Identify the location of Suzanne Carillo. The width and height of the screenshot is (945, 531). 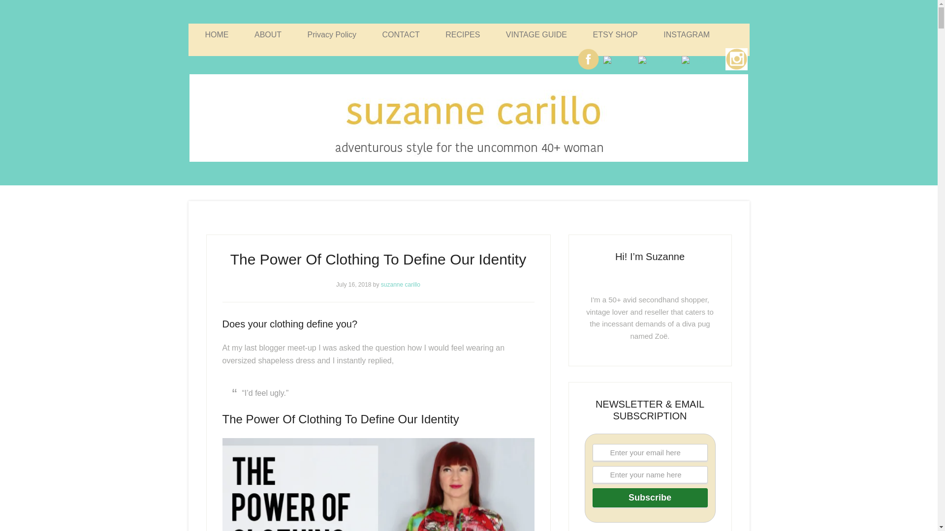
(469, 118).